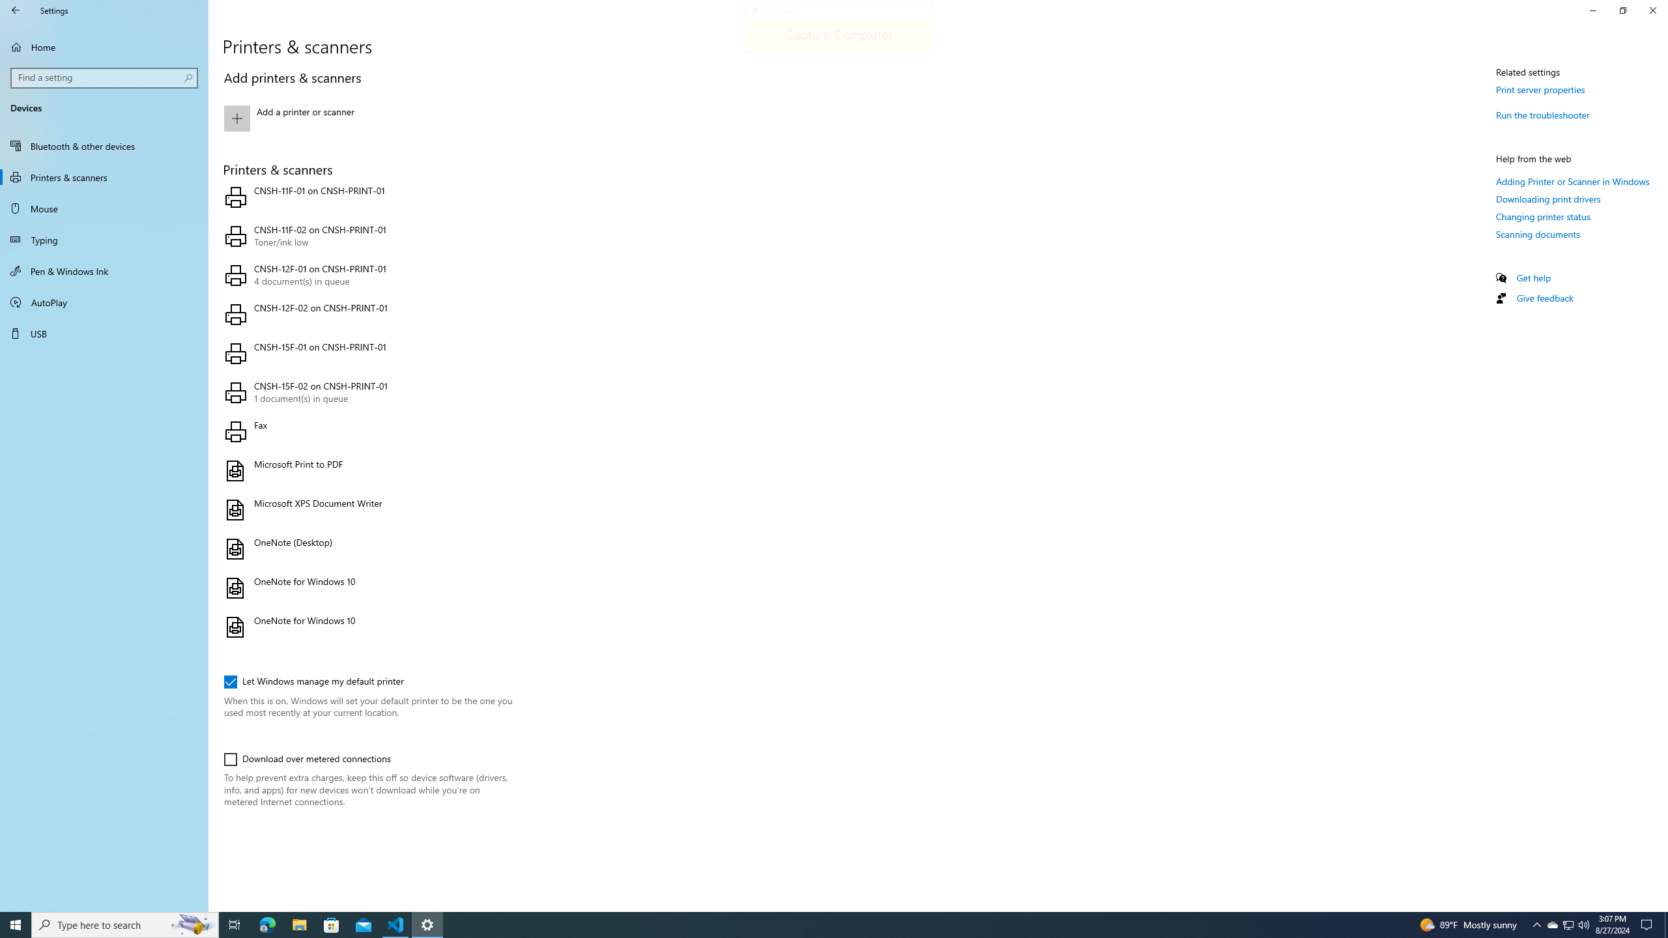 This screenshot has height=938, width=1668. What do you see at coordinates (366, 627) in the screenshot?
I see `OneNote for Windows 10` at bounding box center [366, 627].